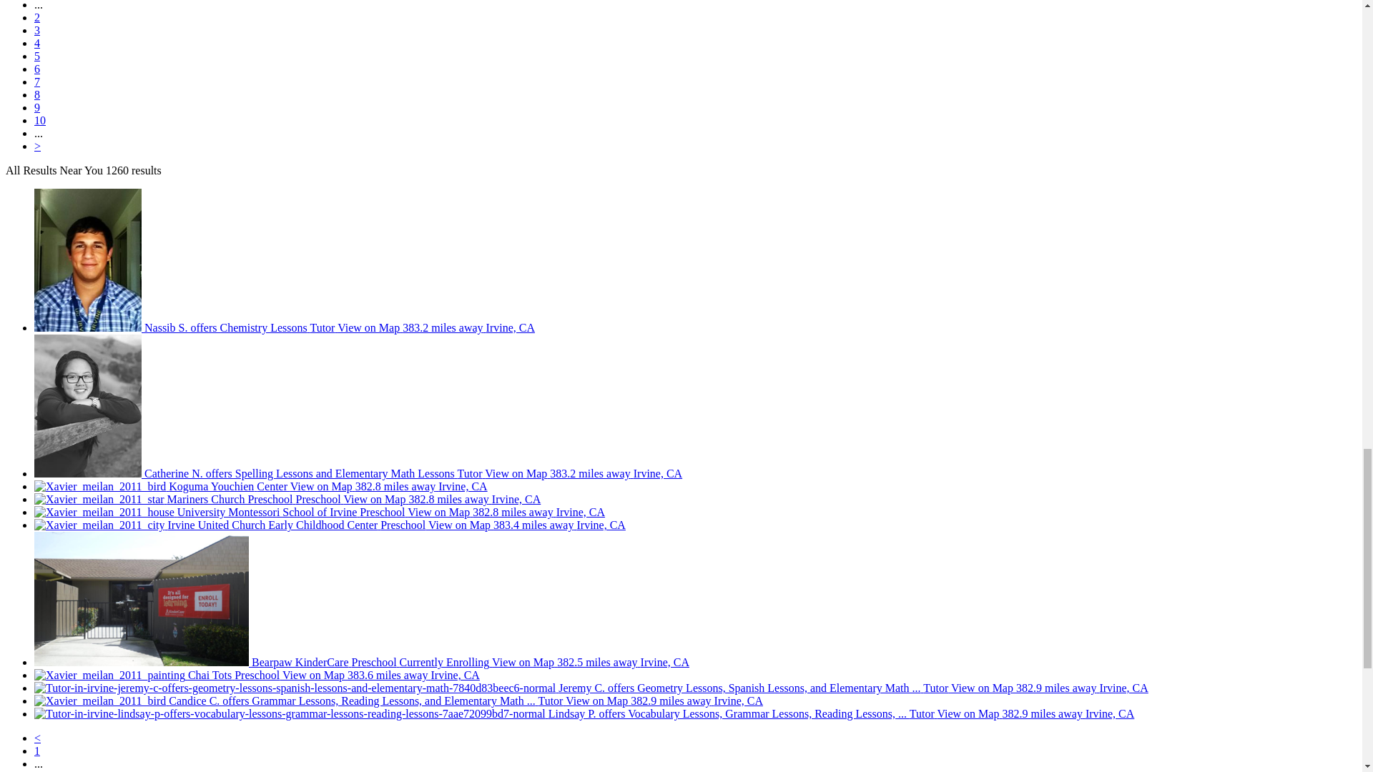 The image size is (1373, 772). What do you see at coordinates (438, 512) in the screenshot?
I see `View University Montessori School of Irvine on the map` at bounding box center [438, 512].